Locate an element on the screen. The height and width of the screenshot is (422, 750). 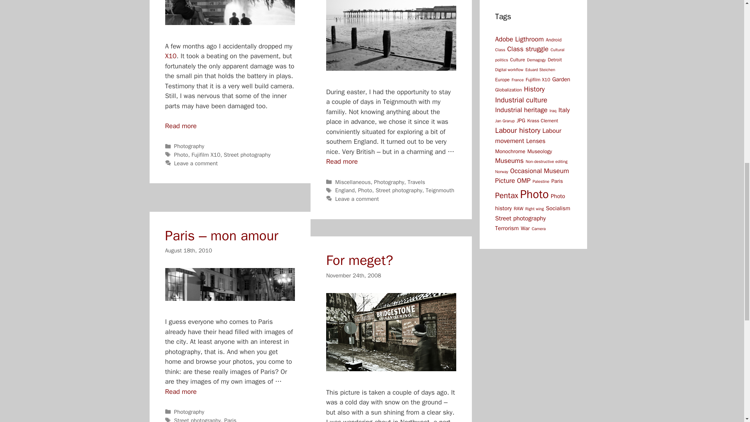
England is located at coordinates (345, 190).